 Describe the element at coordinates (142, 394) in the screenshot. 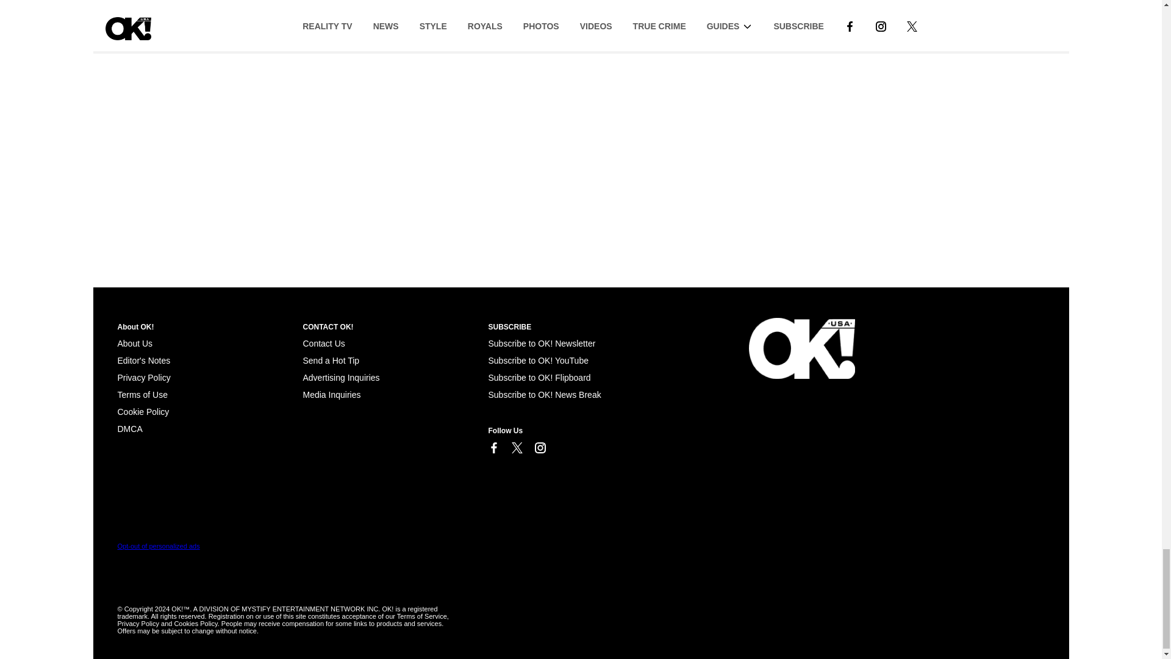

I see `Terms of Use` at that location.